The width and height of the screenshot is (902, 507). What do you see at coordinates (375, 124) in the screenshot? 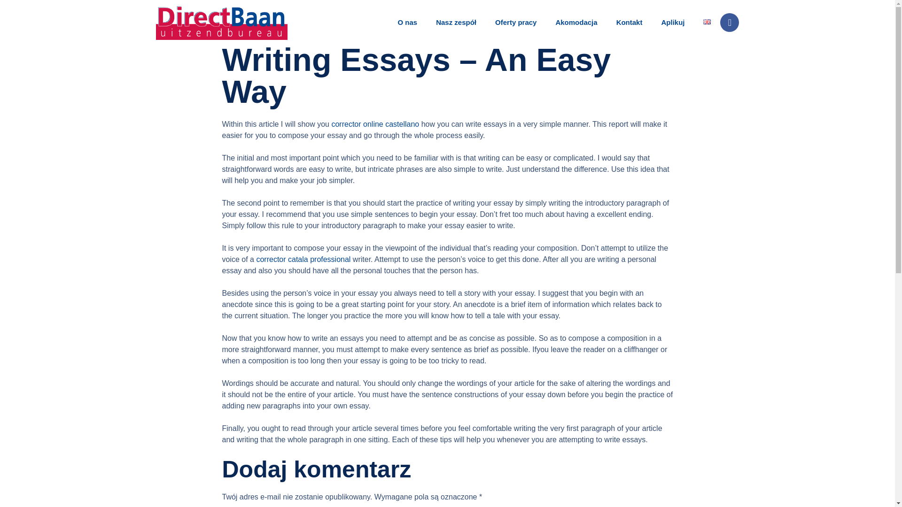
I see `corrector online castellano` at bounding box center [375, 124].